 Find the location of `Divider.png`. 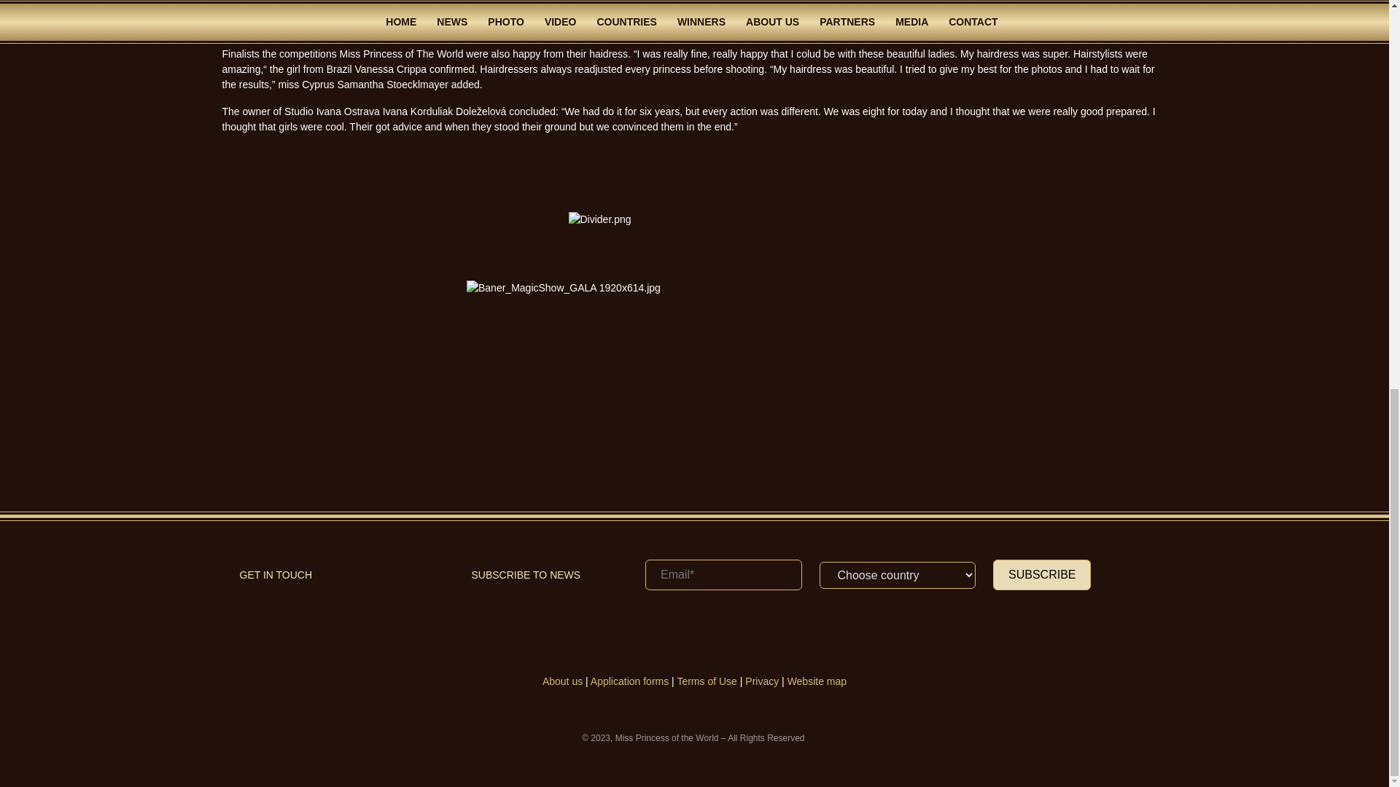

Divider.png is located at coordinates (694, 226).